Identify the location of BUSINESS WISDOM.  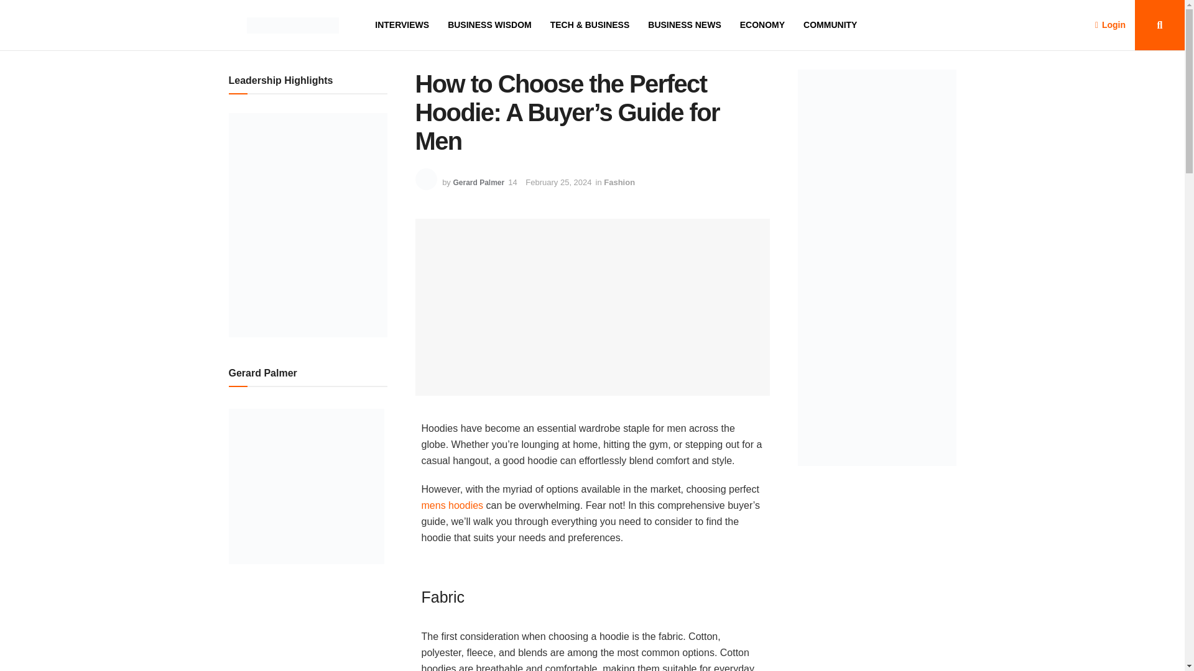
(489, 25).